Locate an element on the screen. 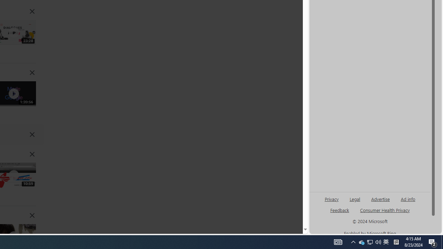 This screenshot has height=249, width=443. AutomationID: sb_feedback is located at coordinates (339, 210).